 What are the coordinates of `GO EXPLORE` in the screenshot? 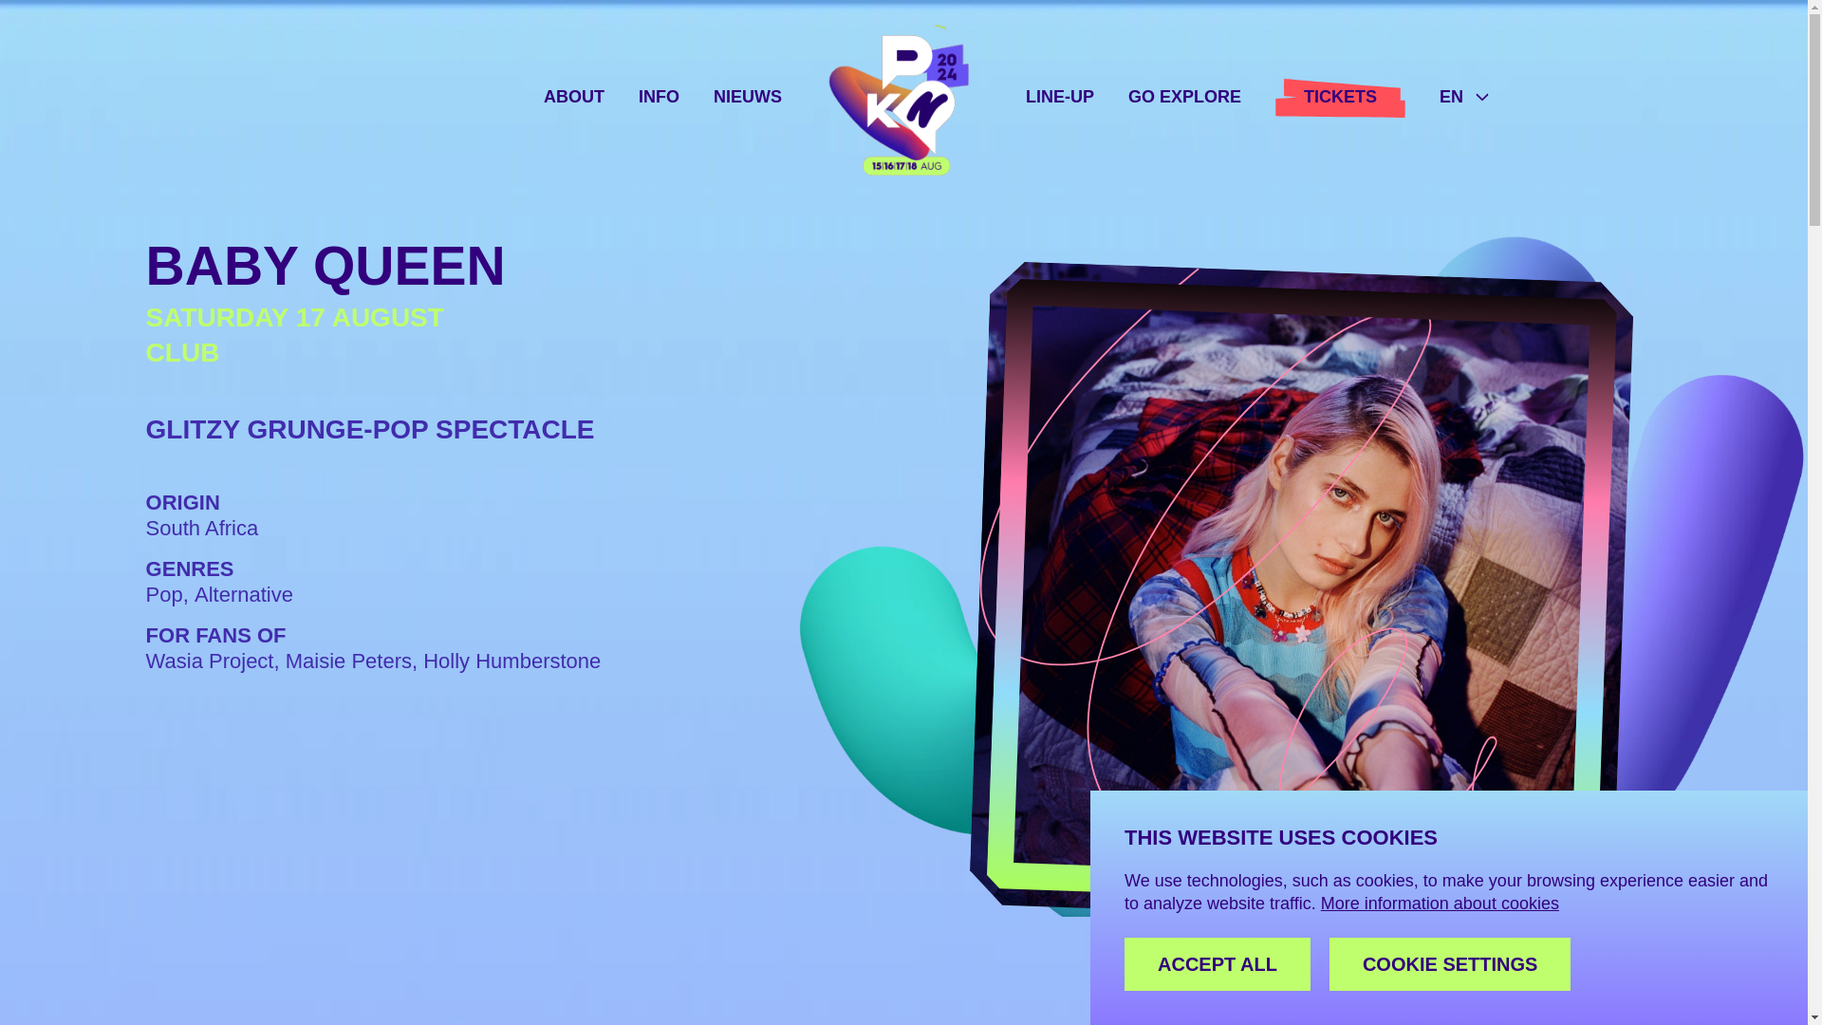 It's located at (1184, 97).